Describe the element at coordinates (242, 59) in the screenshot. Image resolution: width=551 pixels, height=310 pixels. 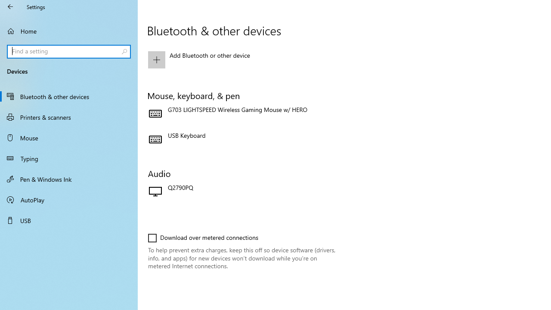
I see `Add Bluetooth or other device` at that location.